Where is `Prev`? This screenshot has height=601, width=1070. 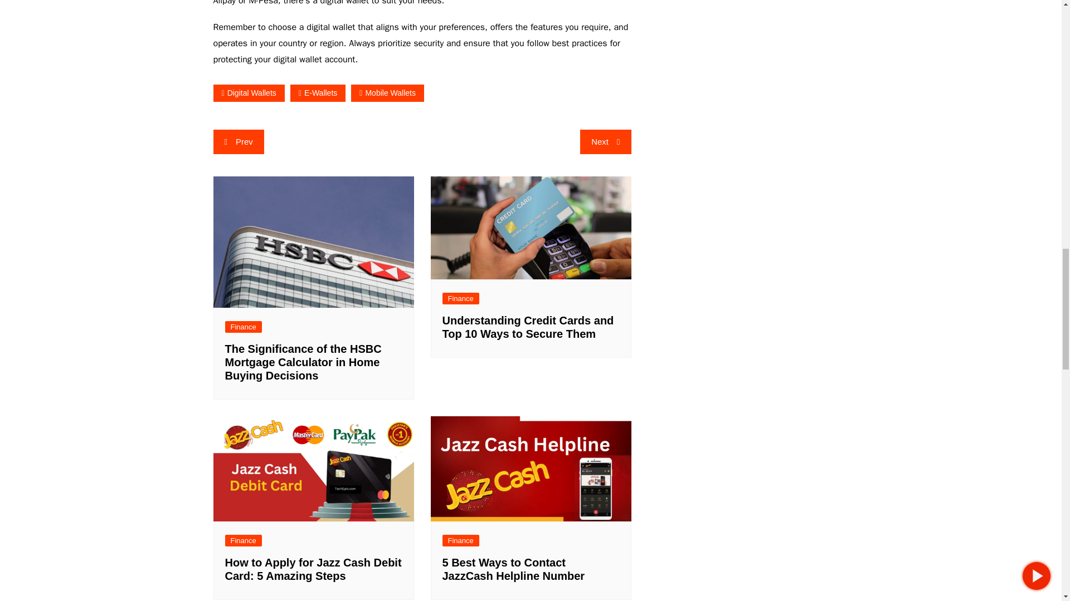
Prev is located at coordinates (238, 141).